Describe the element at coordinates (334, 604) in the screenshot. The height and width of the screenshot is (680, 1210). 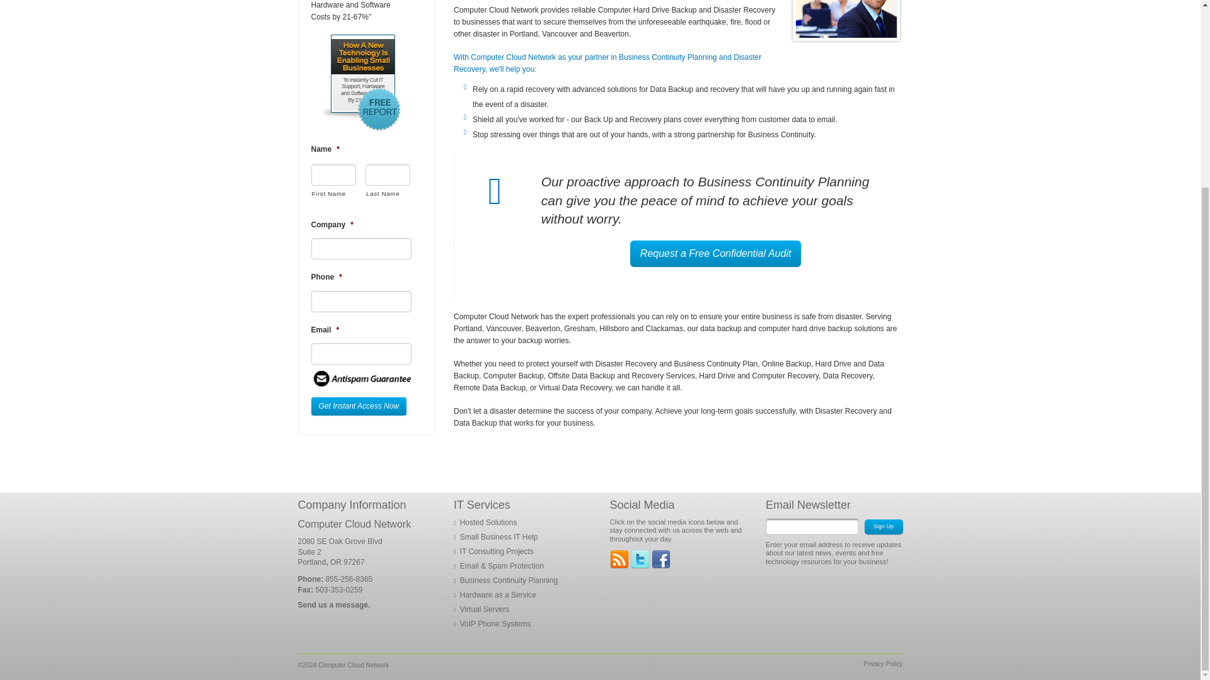
I see `Send us a message.` at that location.